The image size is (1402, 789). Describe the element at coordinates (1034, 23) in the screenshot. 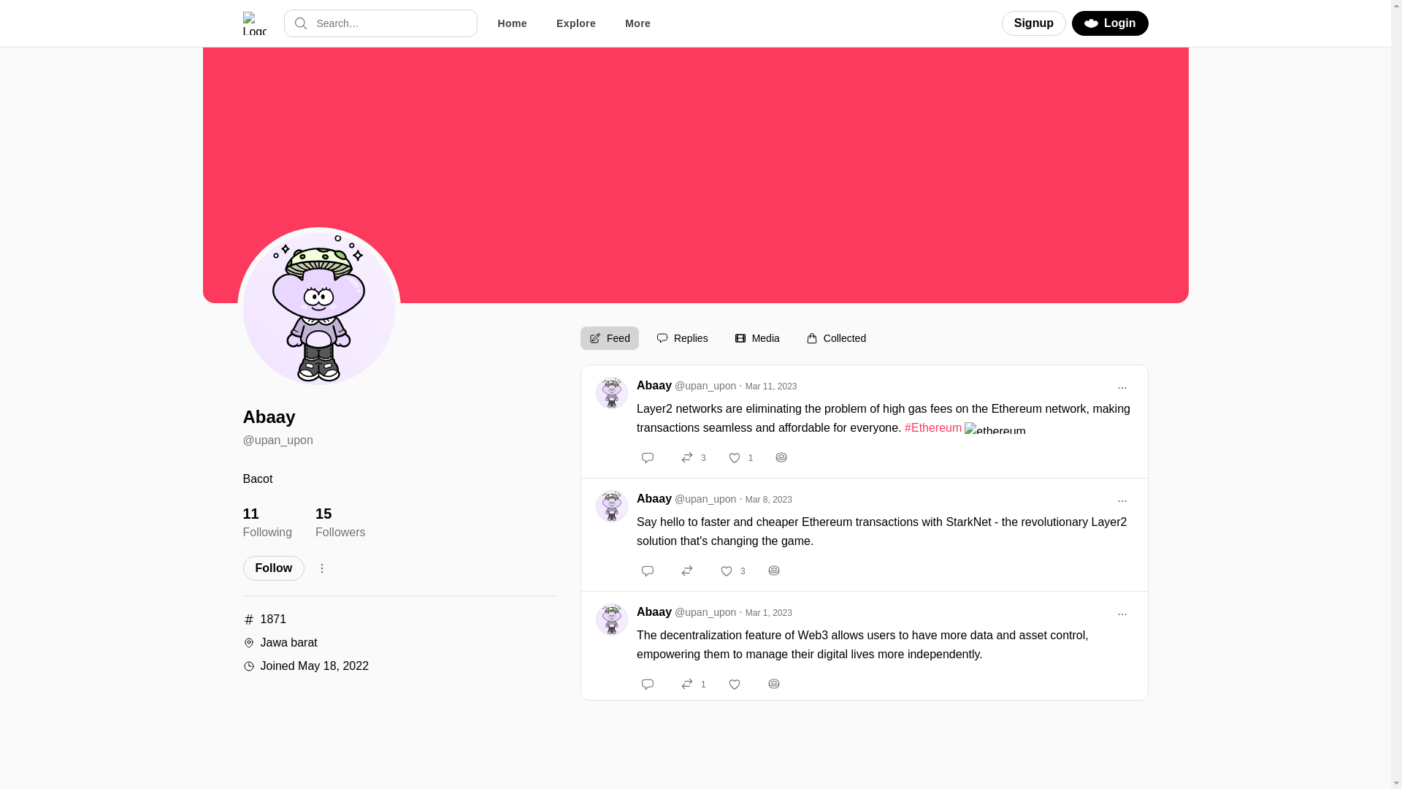

I see `Signup` at that location.